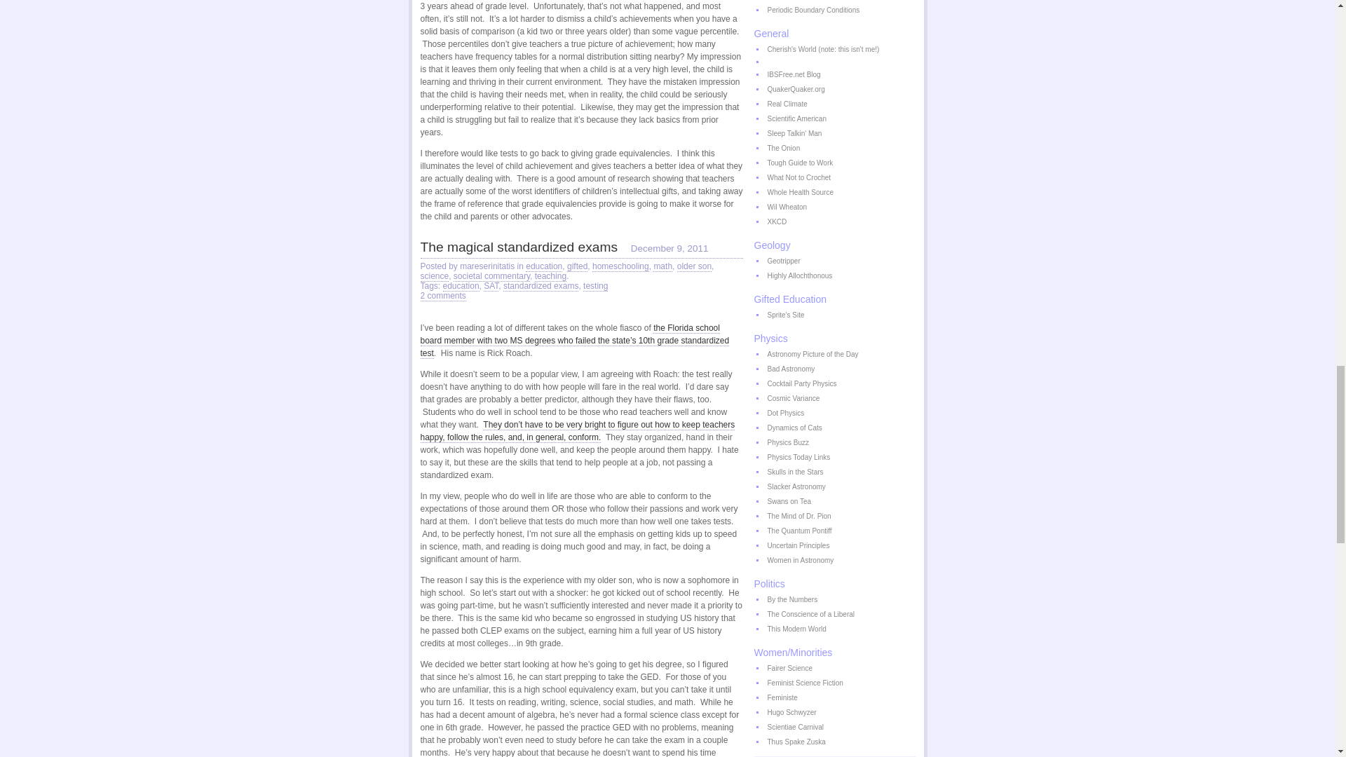  What do you see at coordinates (550, 276) in the screenshot?
I see `teaching` at bounding box center [550, 276].